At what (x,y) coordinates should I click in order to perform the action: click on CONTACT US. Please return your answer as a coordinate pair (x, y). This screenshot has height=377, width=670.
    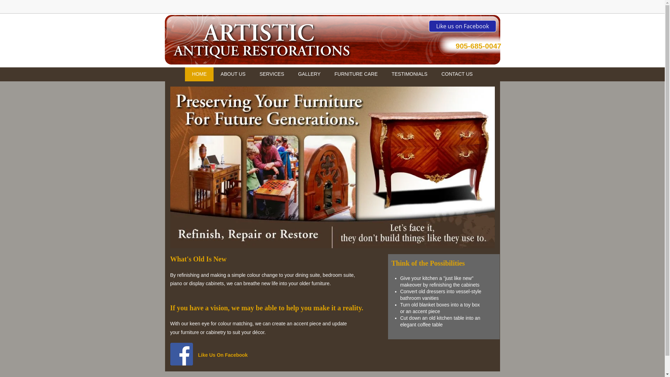
    Looking at the image, I should click on (457, 74).